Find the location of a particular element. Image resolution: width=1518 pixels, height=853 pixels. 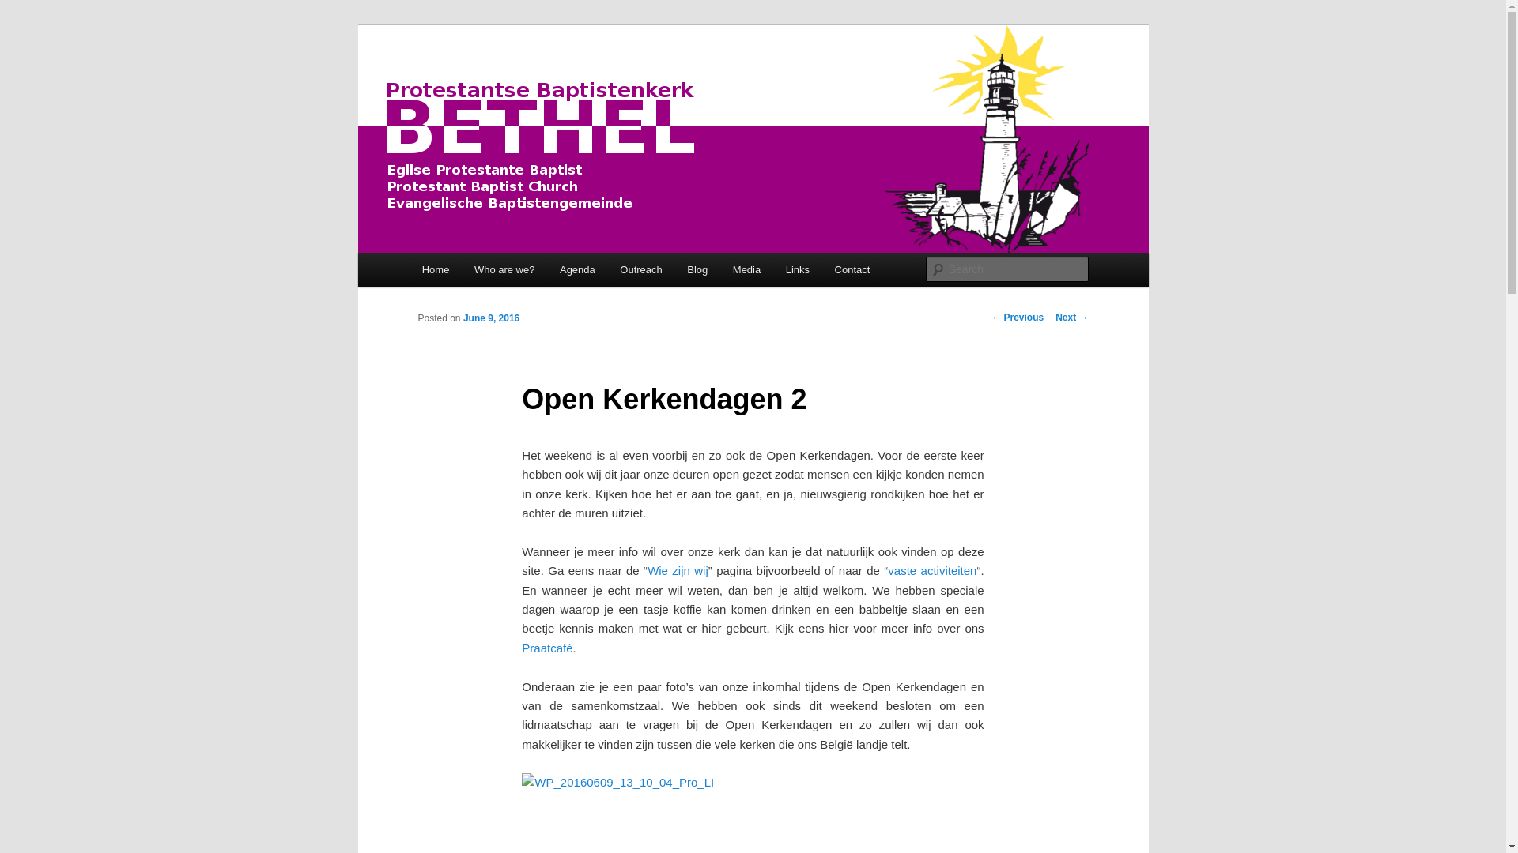

Outreach is located at coordinates (642, 270).